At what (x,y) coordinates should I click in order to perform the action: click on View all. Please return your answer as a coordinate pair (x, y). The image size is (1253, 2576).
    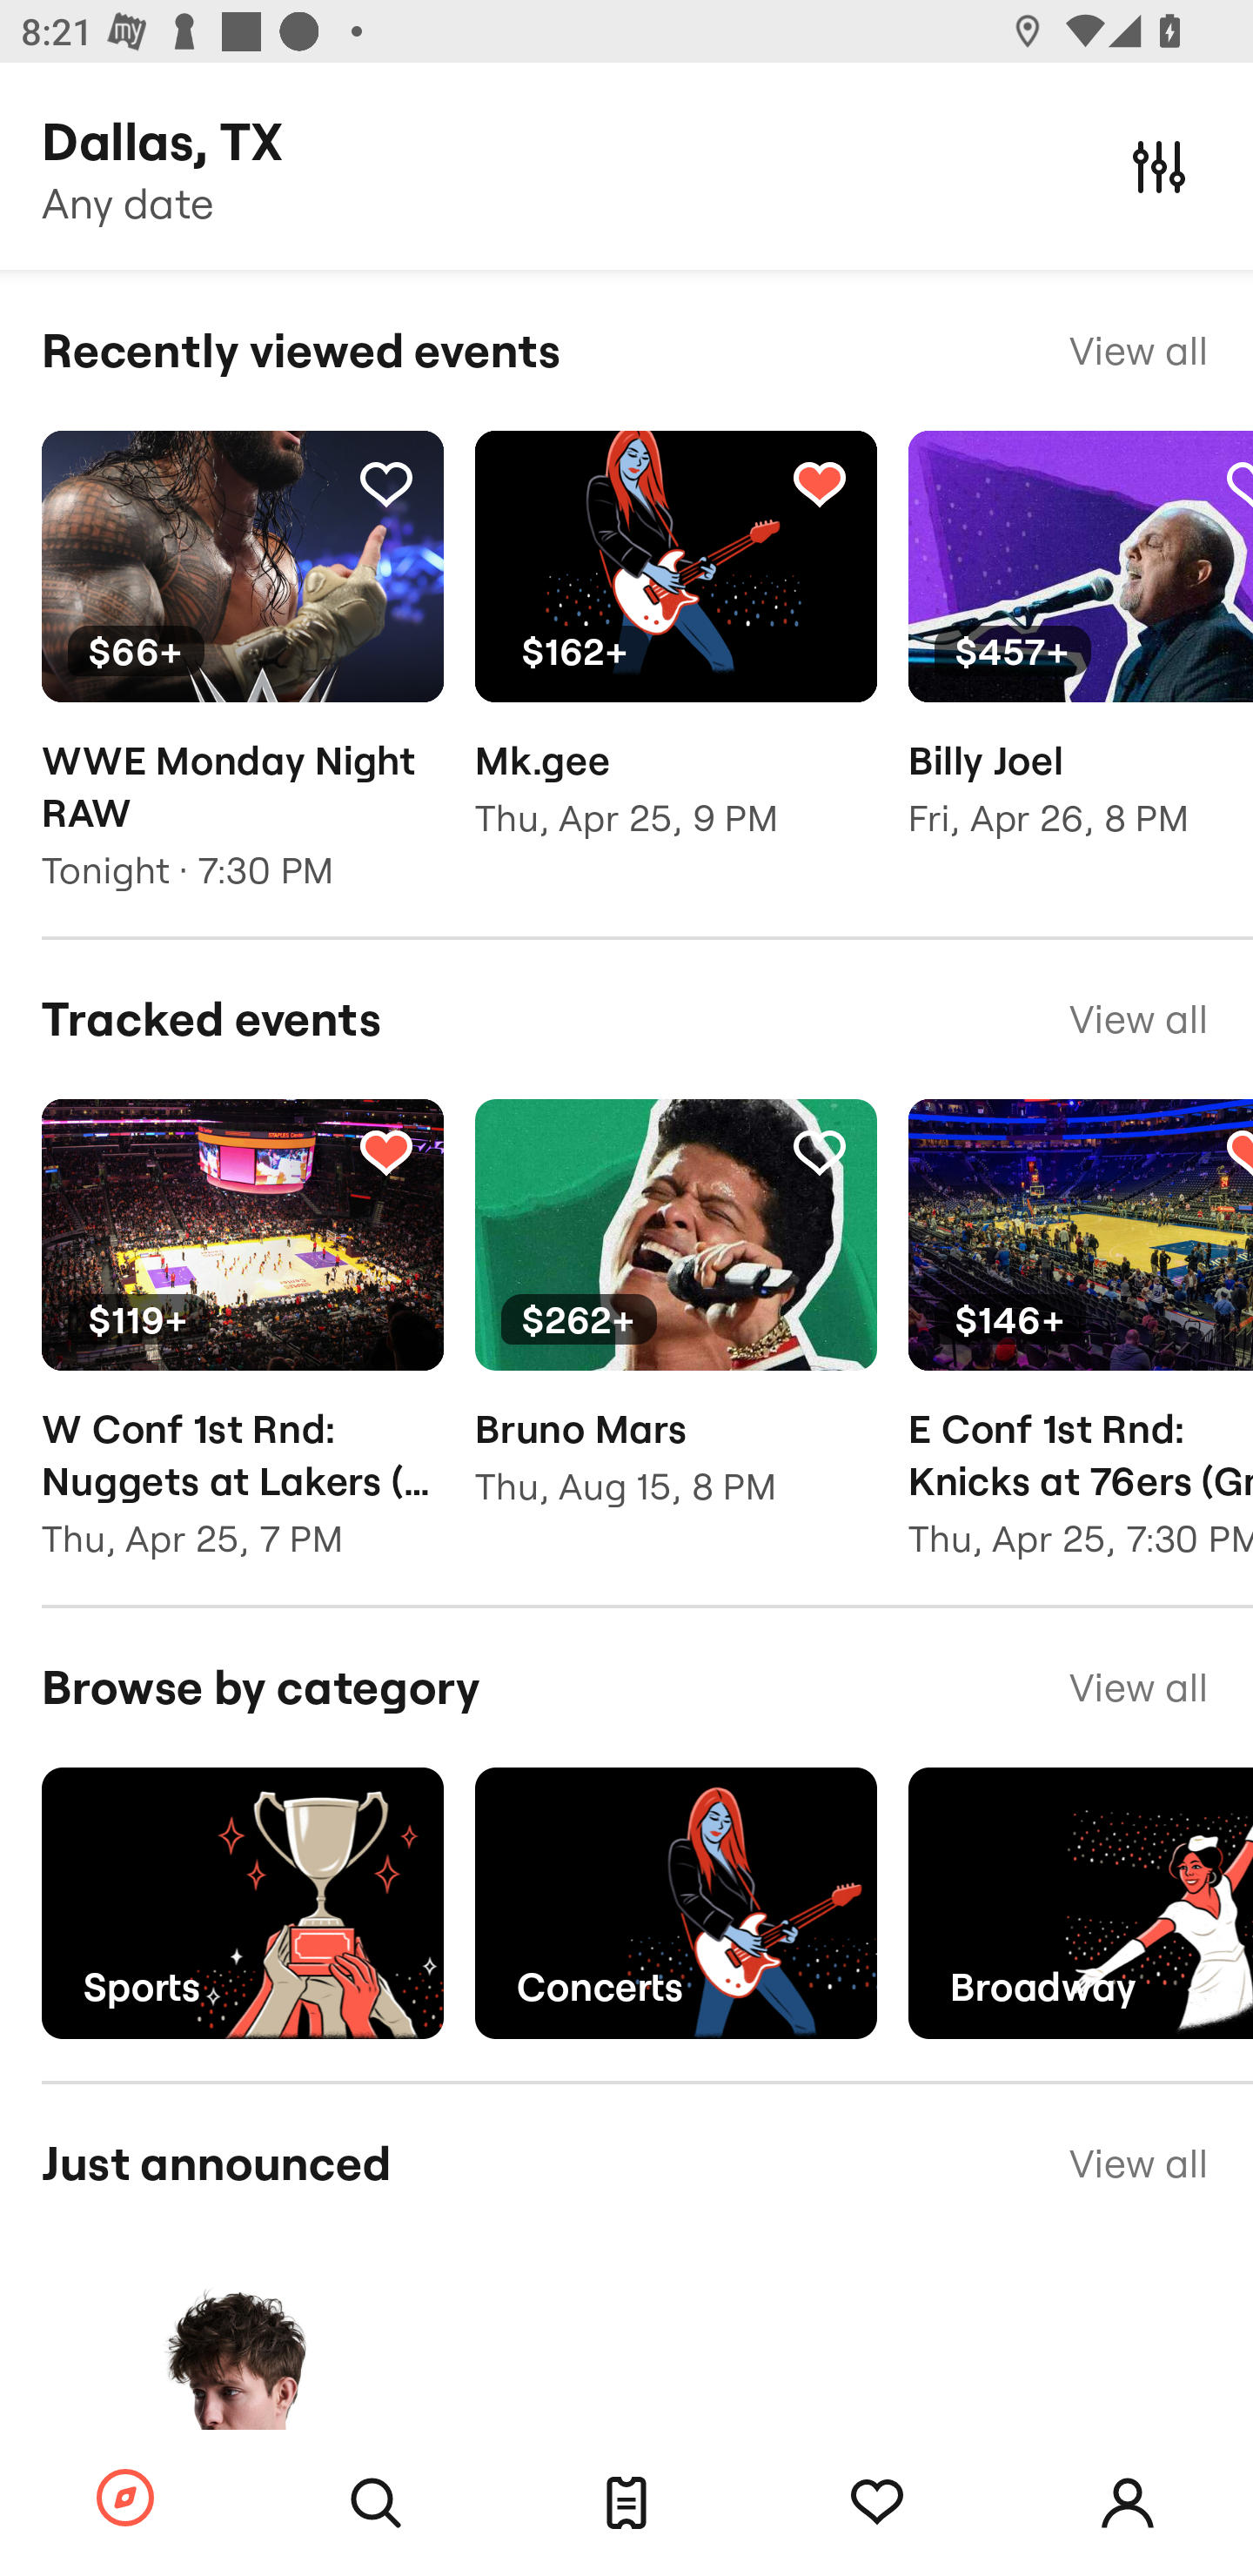
    Looking at the image, I should click on (1138, 1687).